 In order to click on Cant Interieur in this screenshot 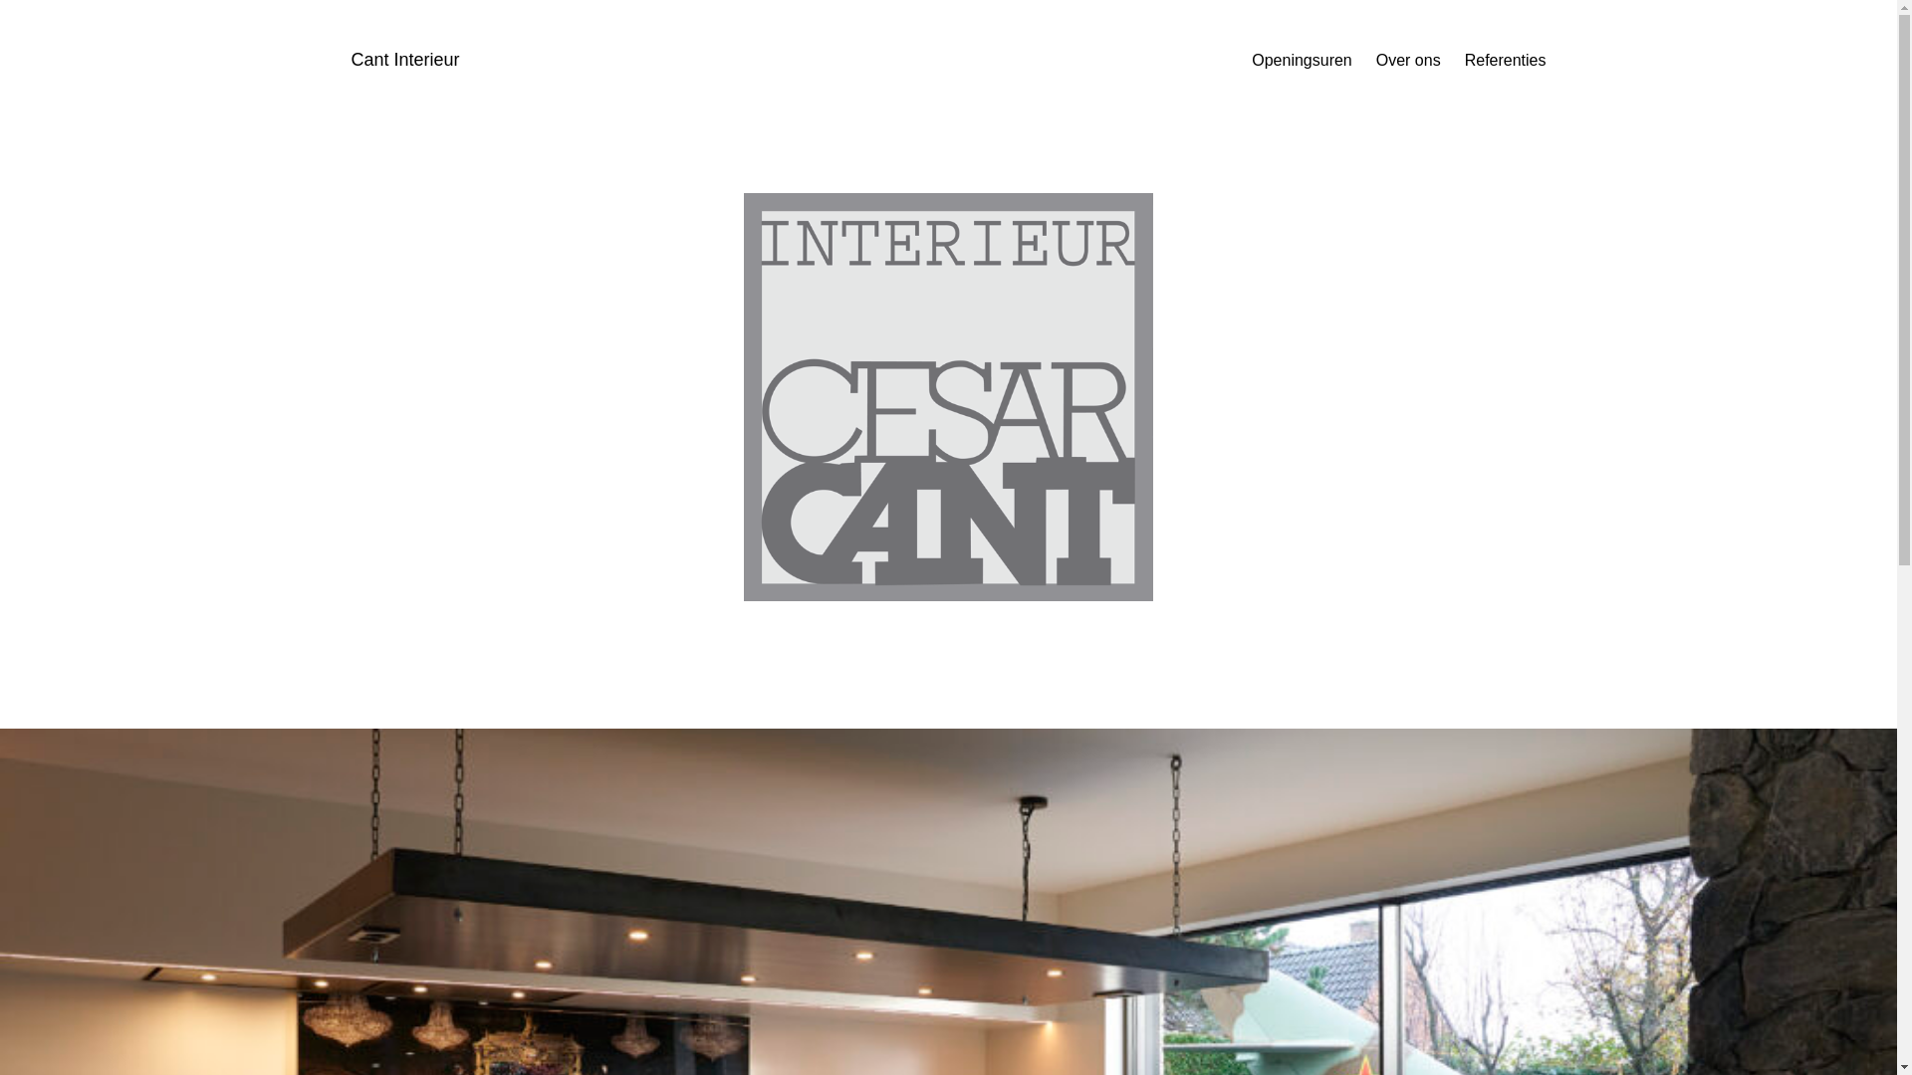, I will do `click(404, 60)`.